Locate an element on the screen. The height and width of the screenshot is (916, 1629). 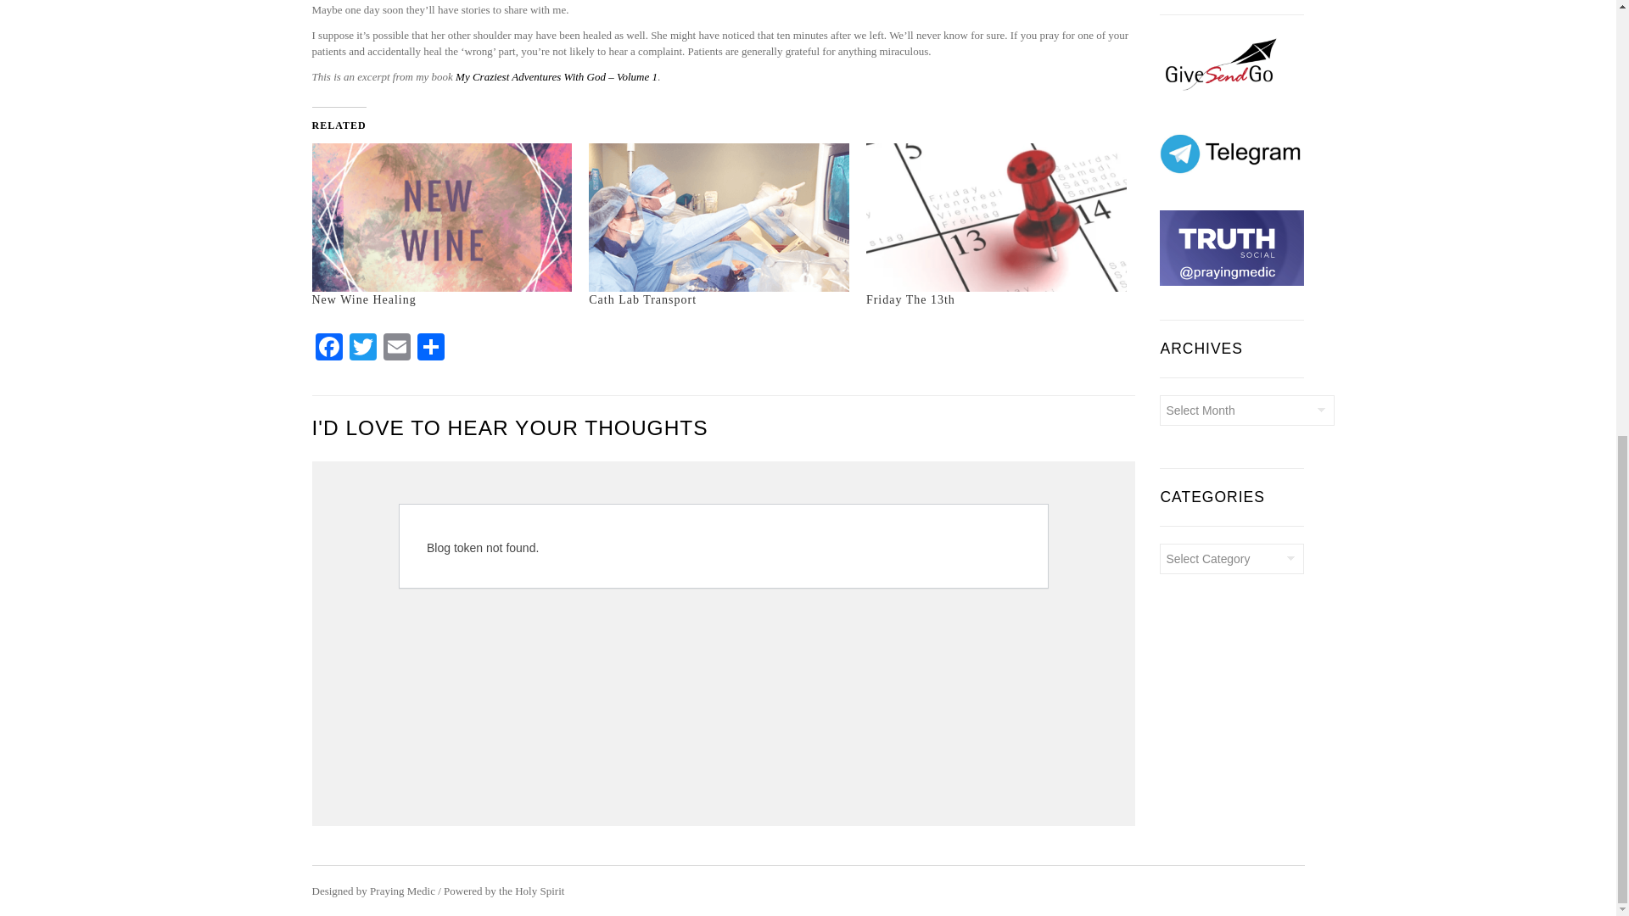
Facebook is located at coordinates (329, 349).